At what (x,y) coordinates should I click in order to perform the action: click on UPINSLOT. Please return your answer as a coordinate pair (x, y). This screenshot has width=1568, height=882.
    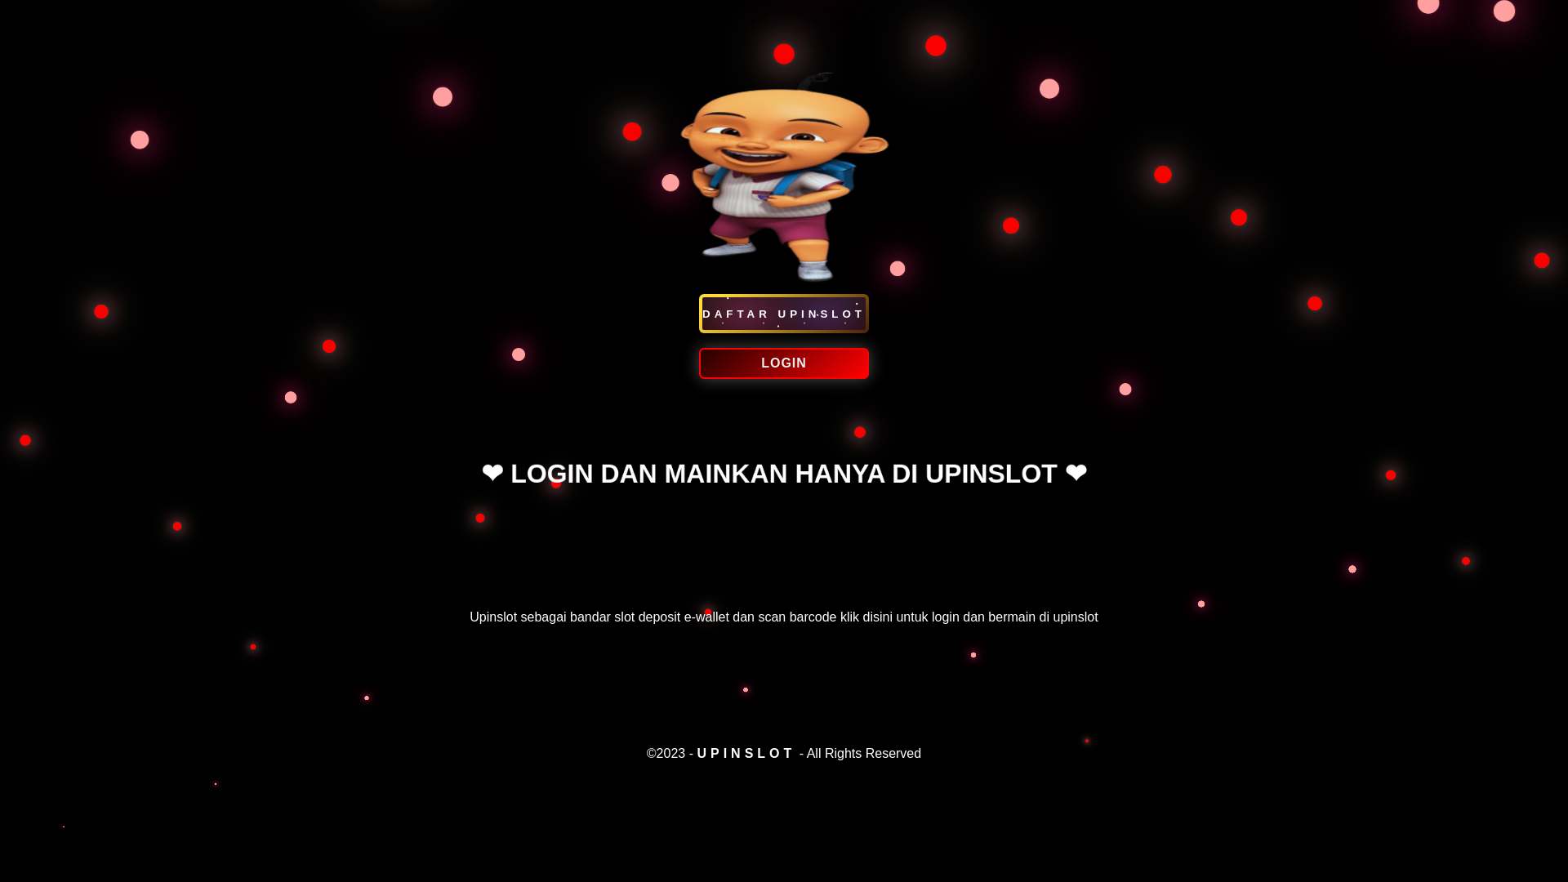
    Looking at the image, I should click on (745, 753).